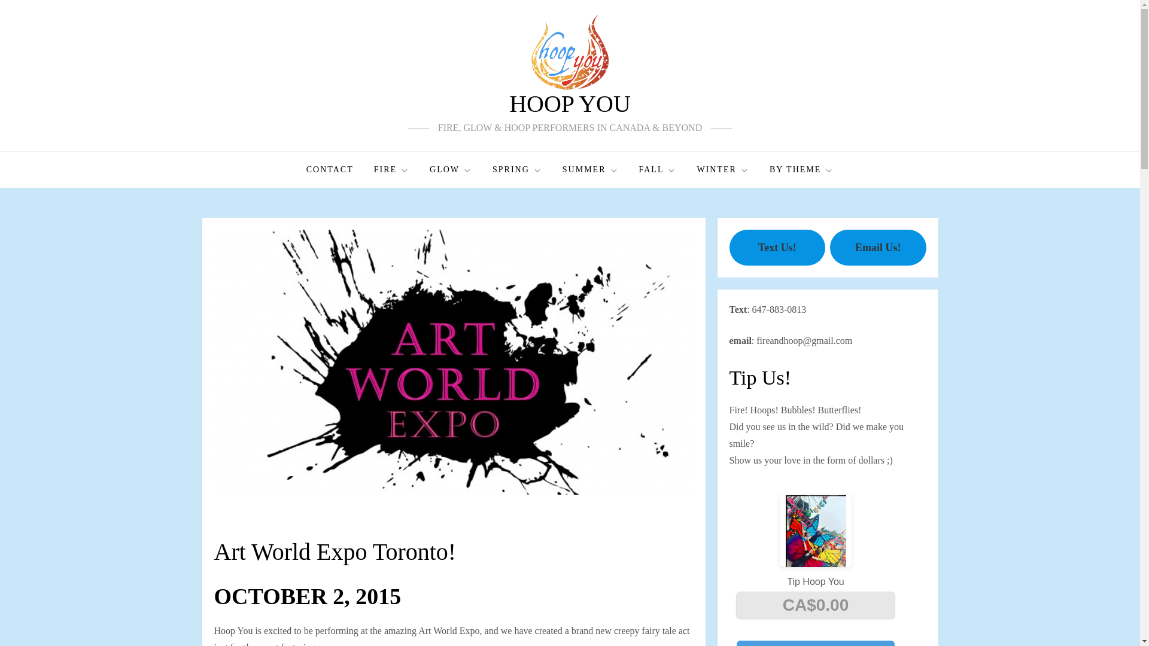 The width and height of the screenshot is (1149, 646). Describe the element at coordinates (658, 170) in the screenshot. I see `FALL` at that location.